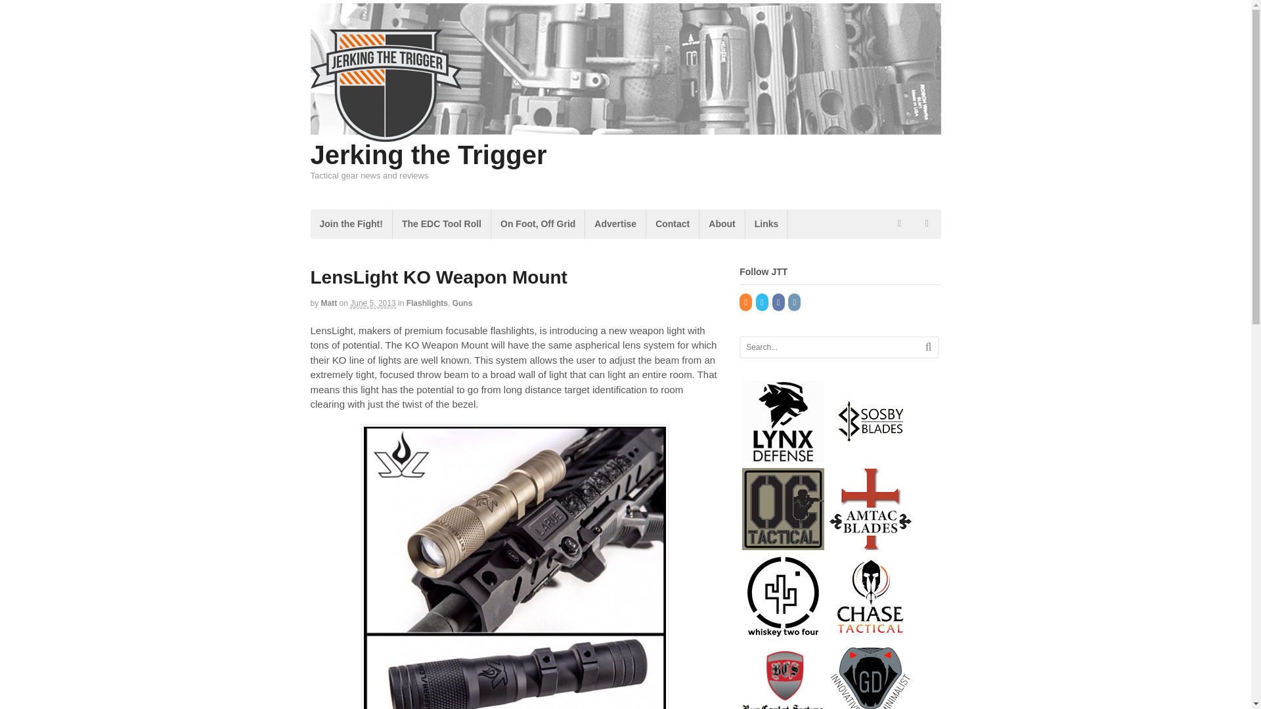  What do you see at coordinates (462, 303) in the screenshot?
I see `Guns` at bounding box center [462, 303].